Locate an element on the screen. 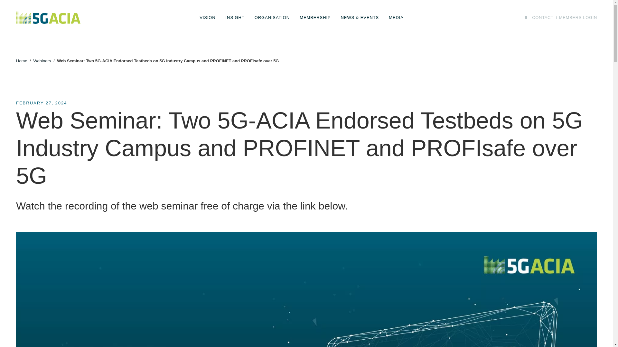 The width and height of the screenshot is (618, 347). CONTACT is located at coordinates (543, 18).